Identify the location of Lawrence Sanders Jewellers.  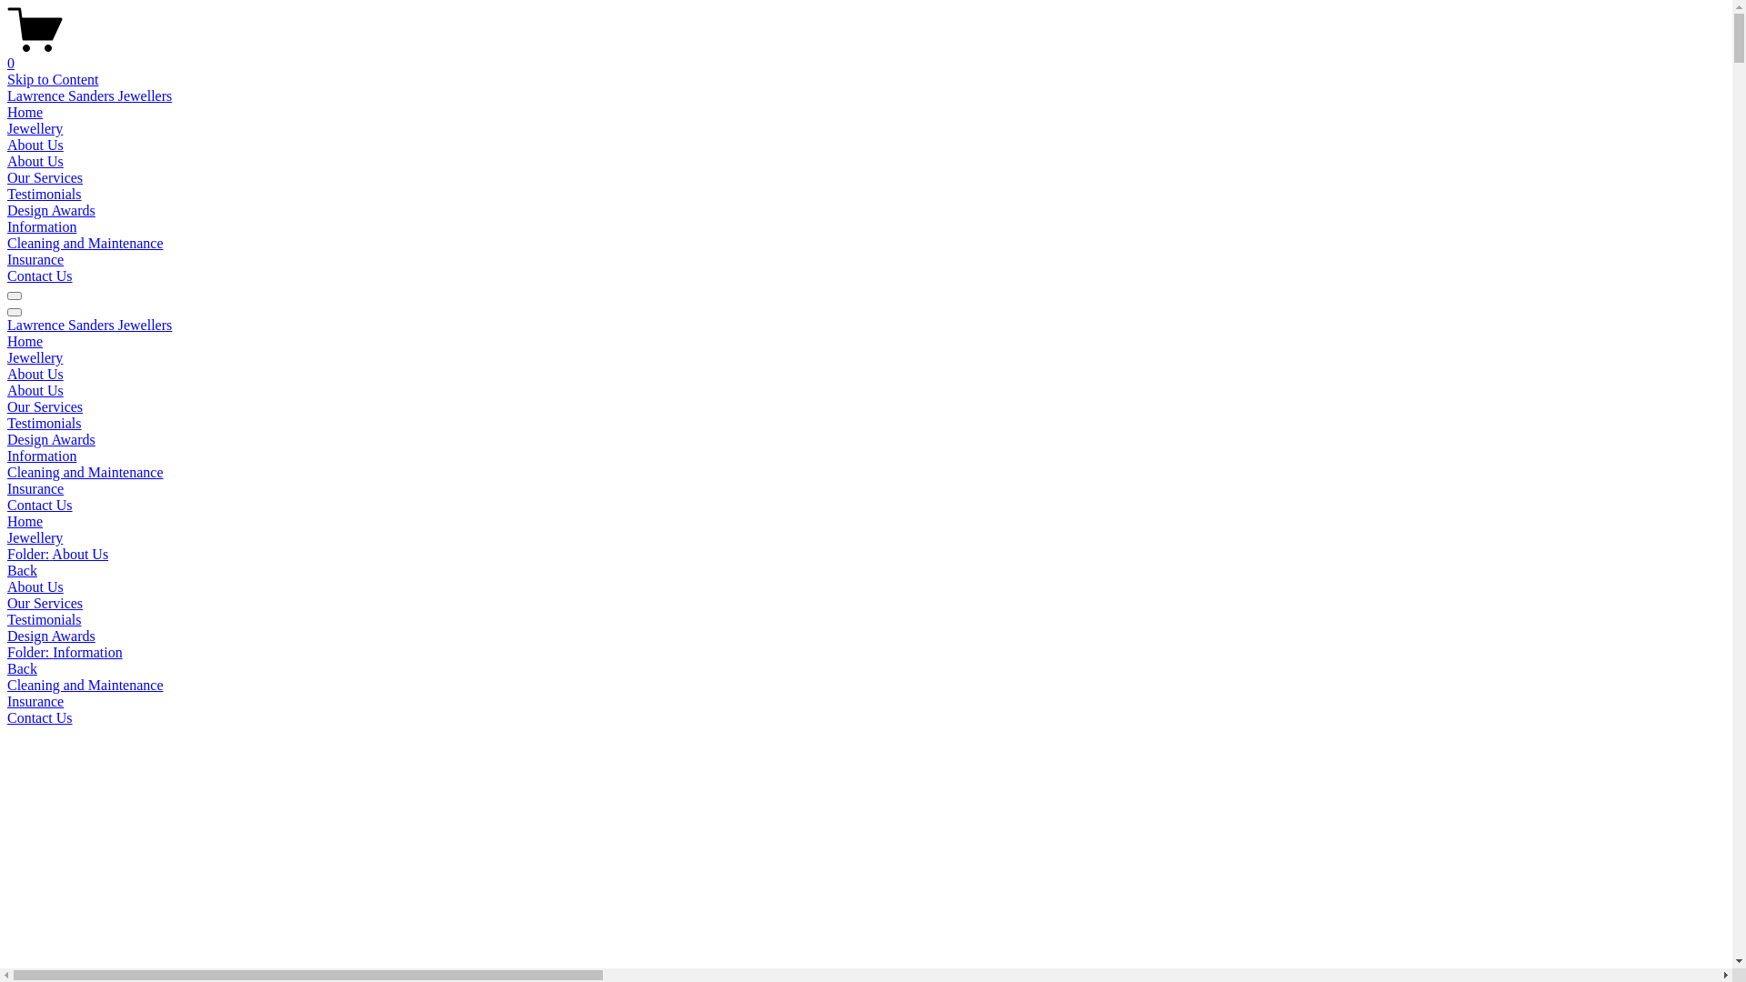
(89, 326).